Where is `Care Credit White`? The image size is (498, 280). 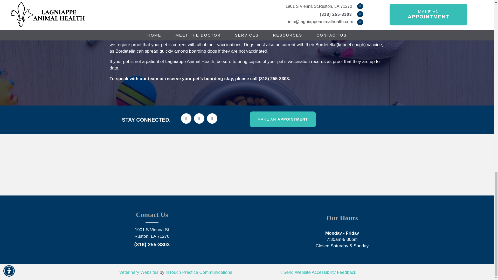 Care Credit White is located at coordinates (354, 120).